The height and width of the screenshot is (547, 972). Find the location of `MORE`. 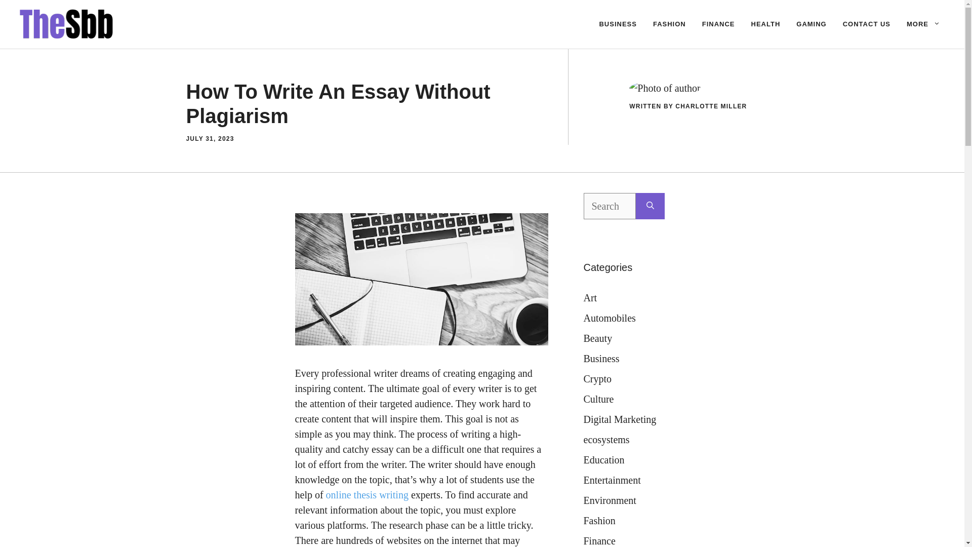

MORE is located at coordinates (923, 24).